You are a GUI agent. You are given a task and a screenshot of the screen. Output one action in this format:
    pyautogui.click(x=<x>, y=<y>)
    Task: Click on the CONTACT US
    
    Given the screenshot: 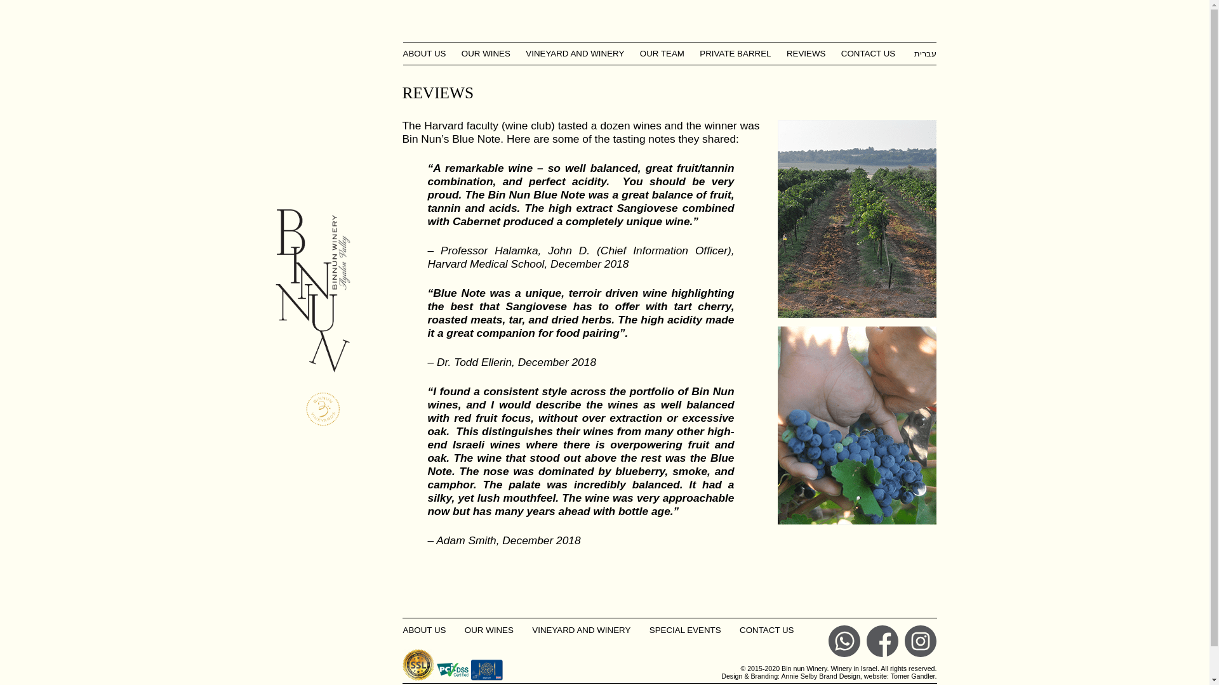 What is the action you would take?
    pyautogui.click(x=869, y=53)
    